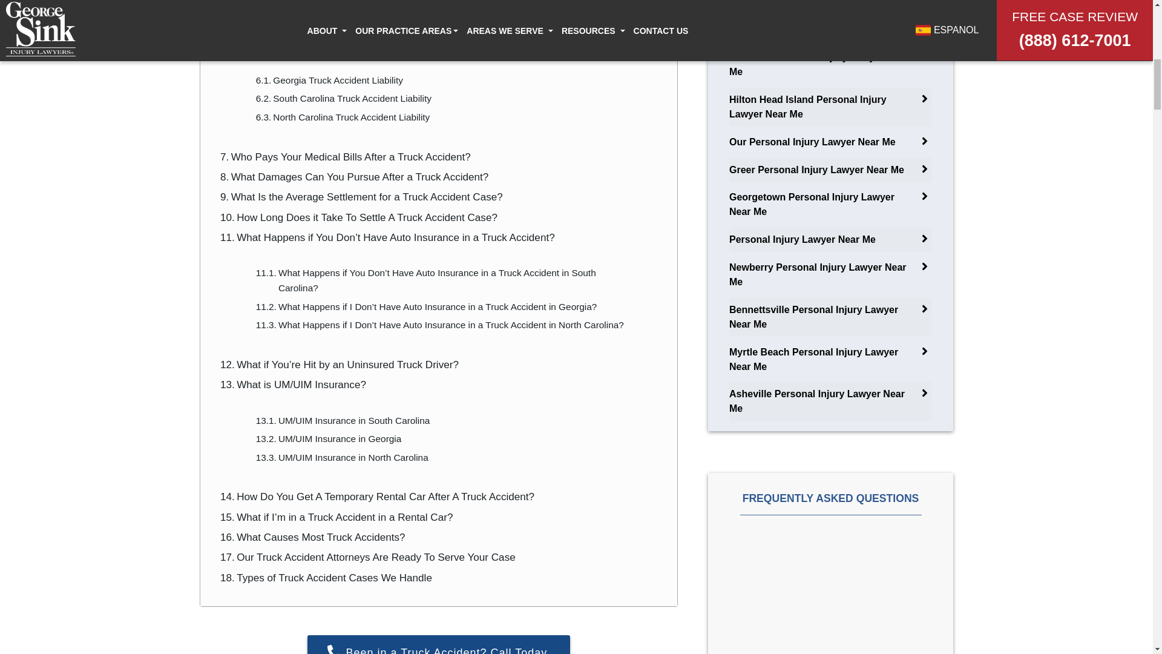  What do you see at coordinates (354, 177) in the screenshot?
I see `What Damages Can You Pursue After a Truck Accident?` at bounding box center [354, 177].